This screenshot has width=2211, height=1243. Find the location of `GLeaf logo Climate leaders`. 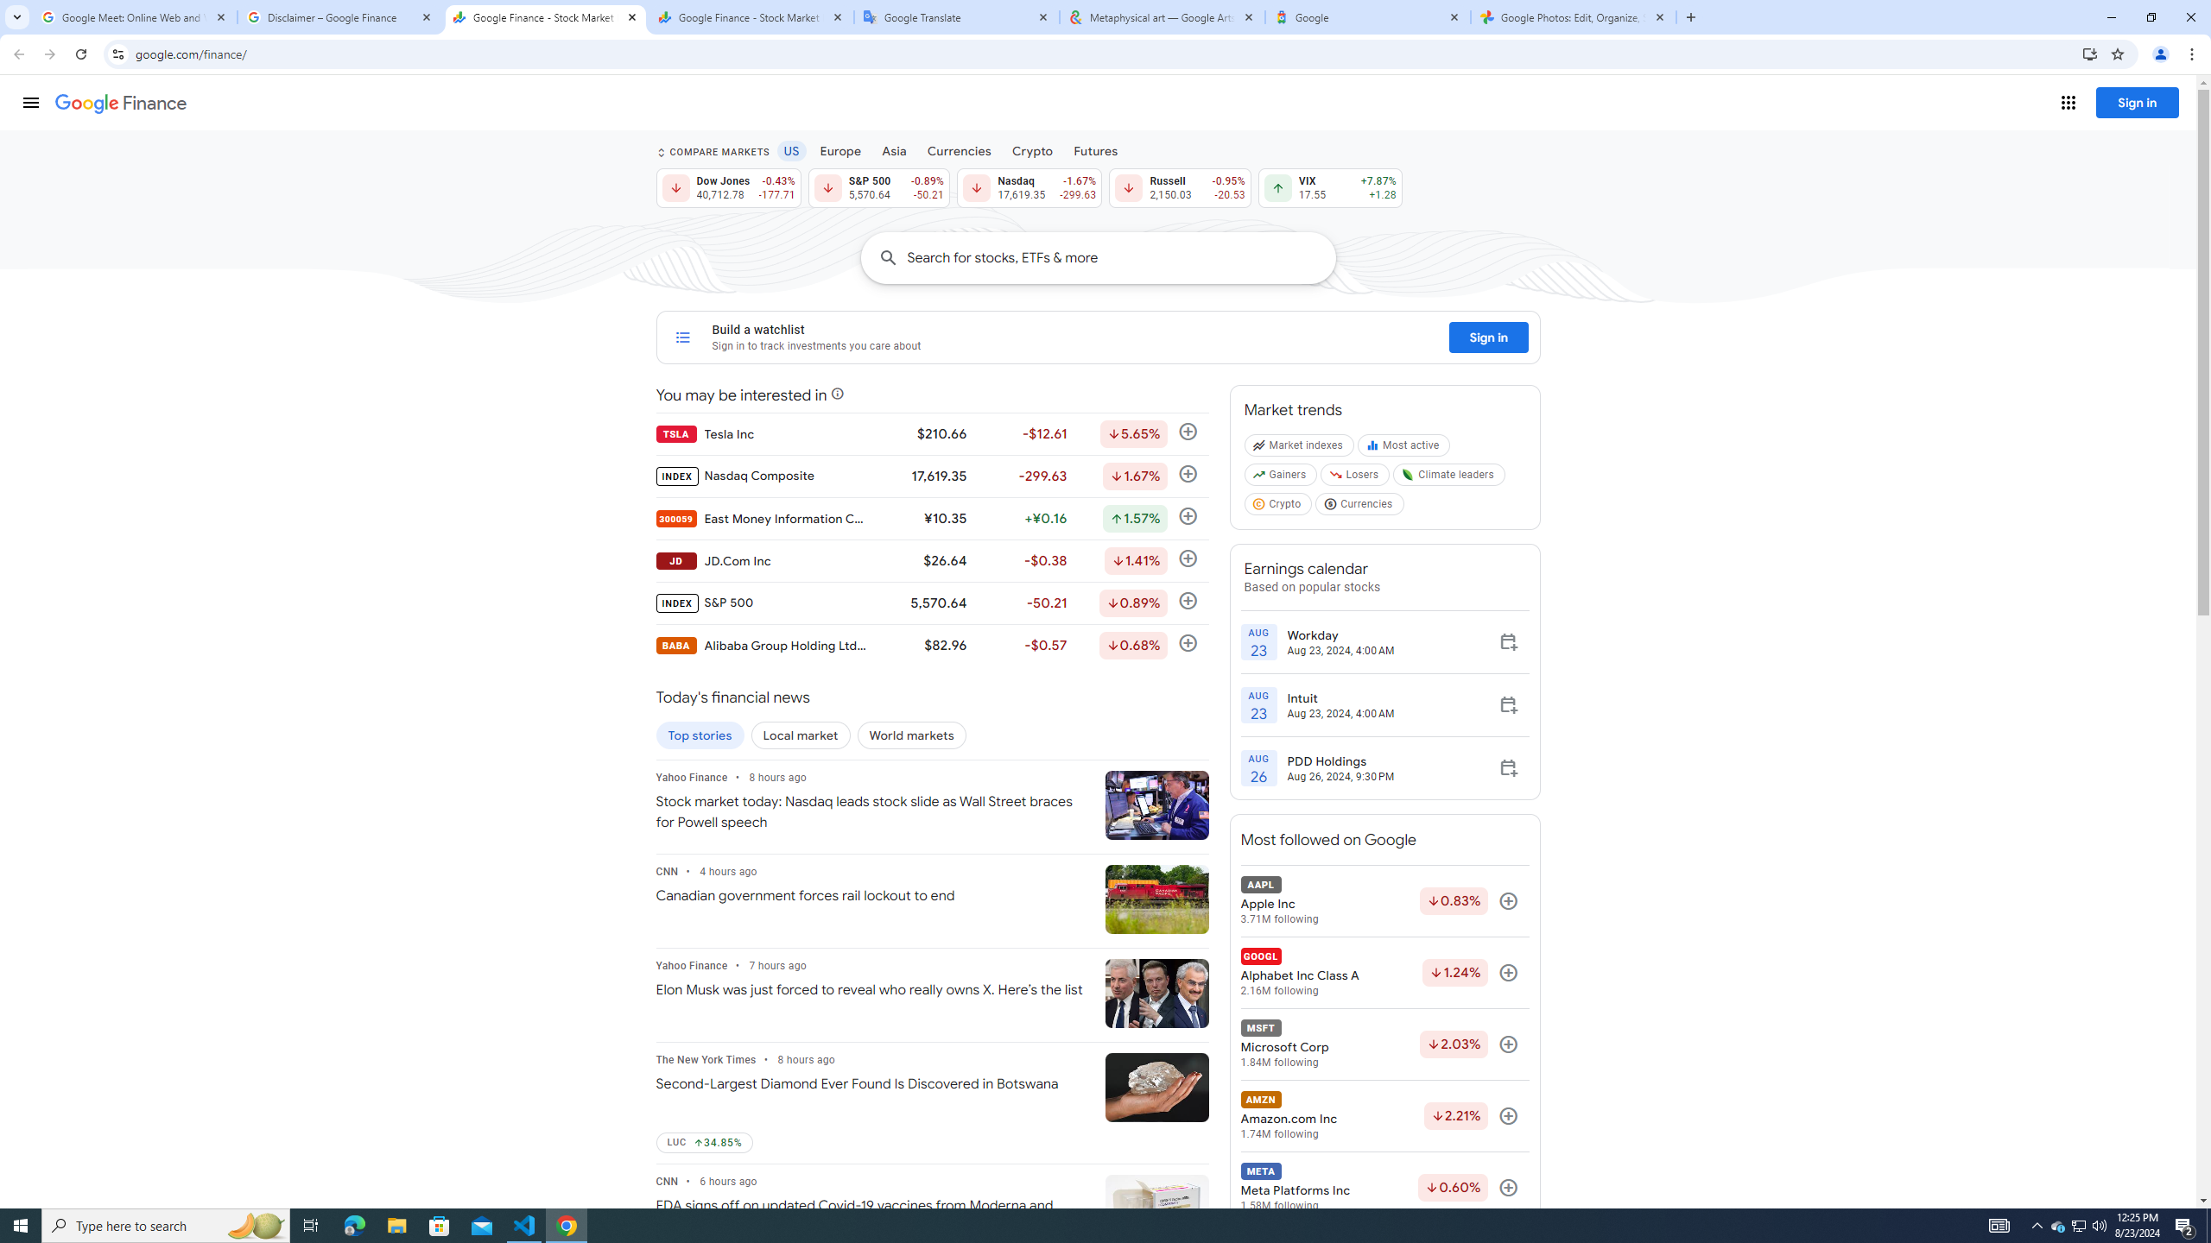

GLeaf logo Climate leaders is located at coordinates (1449, 478).